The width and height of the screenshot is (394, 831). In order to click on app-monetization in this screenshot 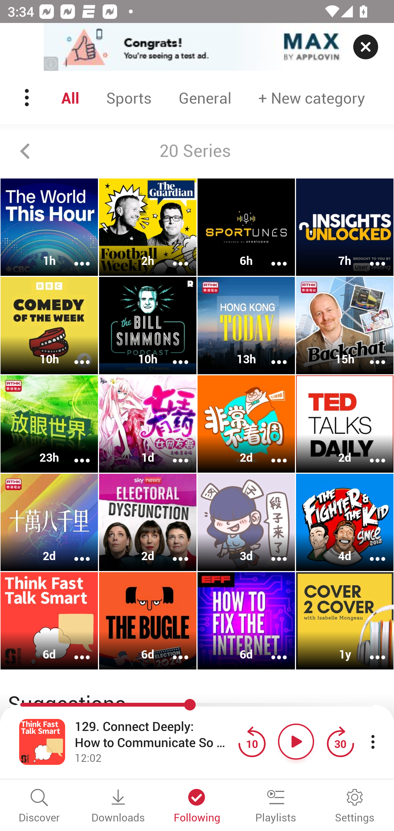, I will do `click(197, 47)`.